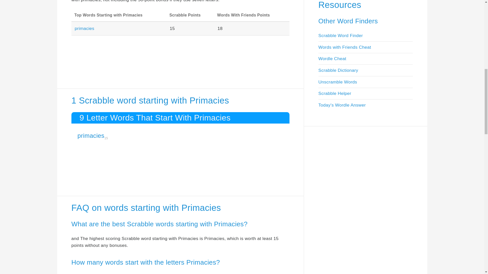  What do you see at coordinates (340, 36) in the screenshot?
I see `Scrabble Word Finder` at bounding box center [340, 36].